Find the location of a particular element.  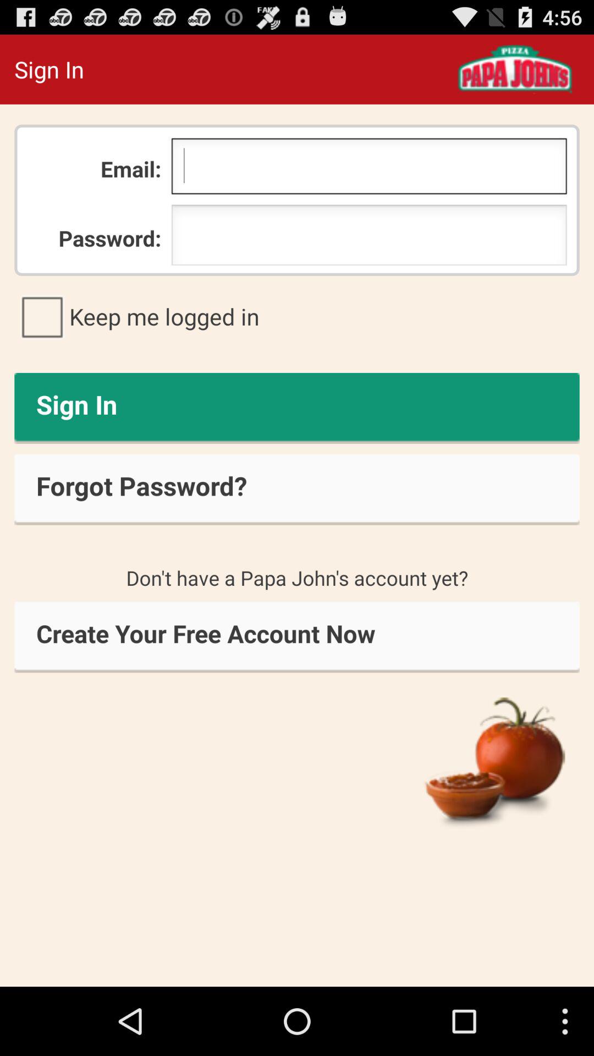

type email is located at coordinates (369, 169).